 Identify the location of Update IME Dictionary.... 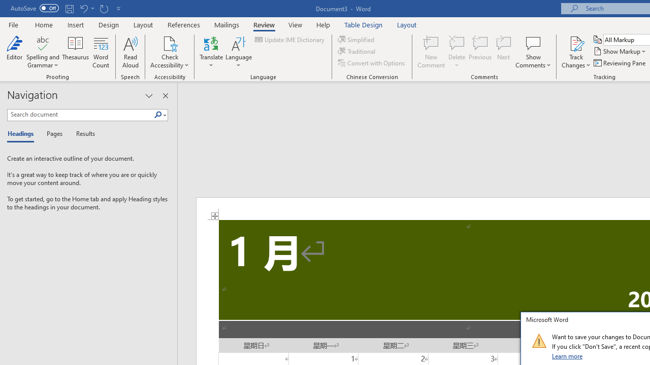
(290, 40).